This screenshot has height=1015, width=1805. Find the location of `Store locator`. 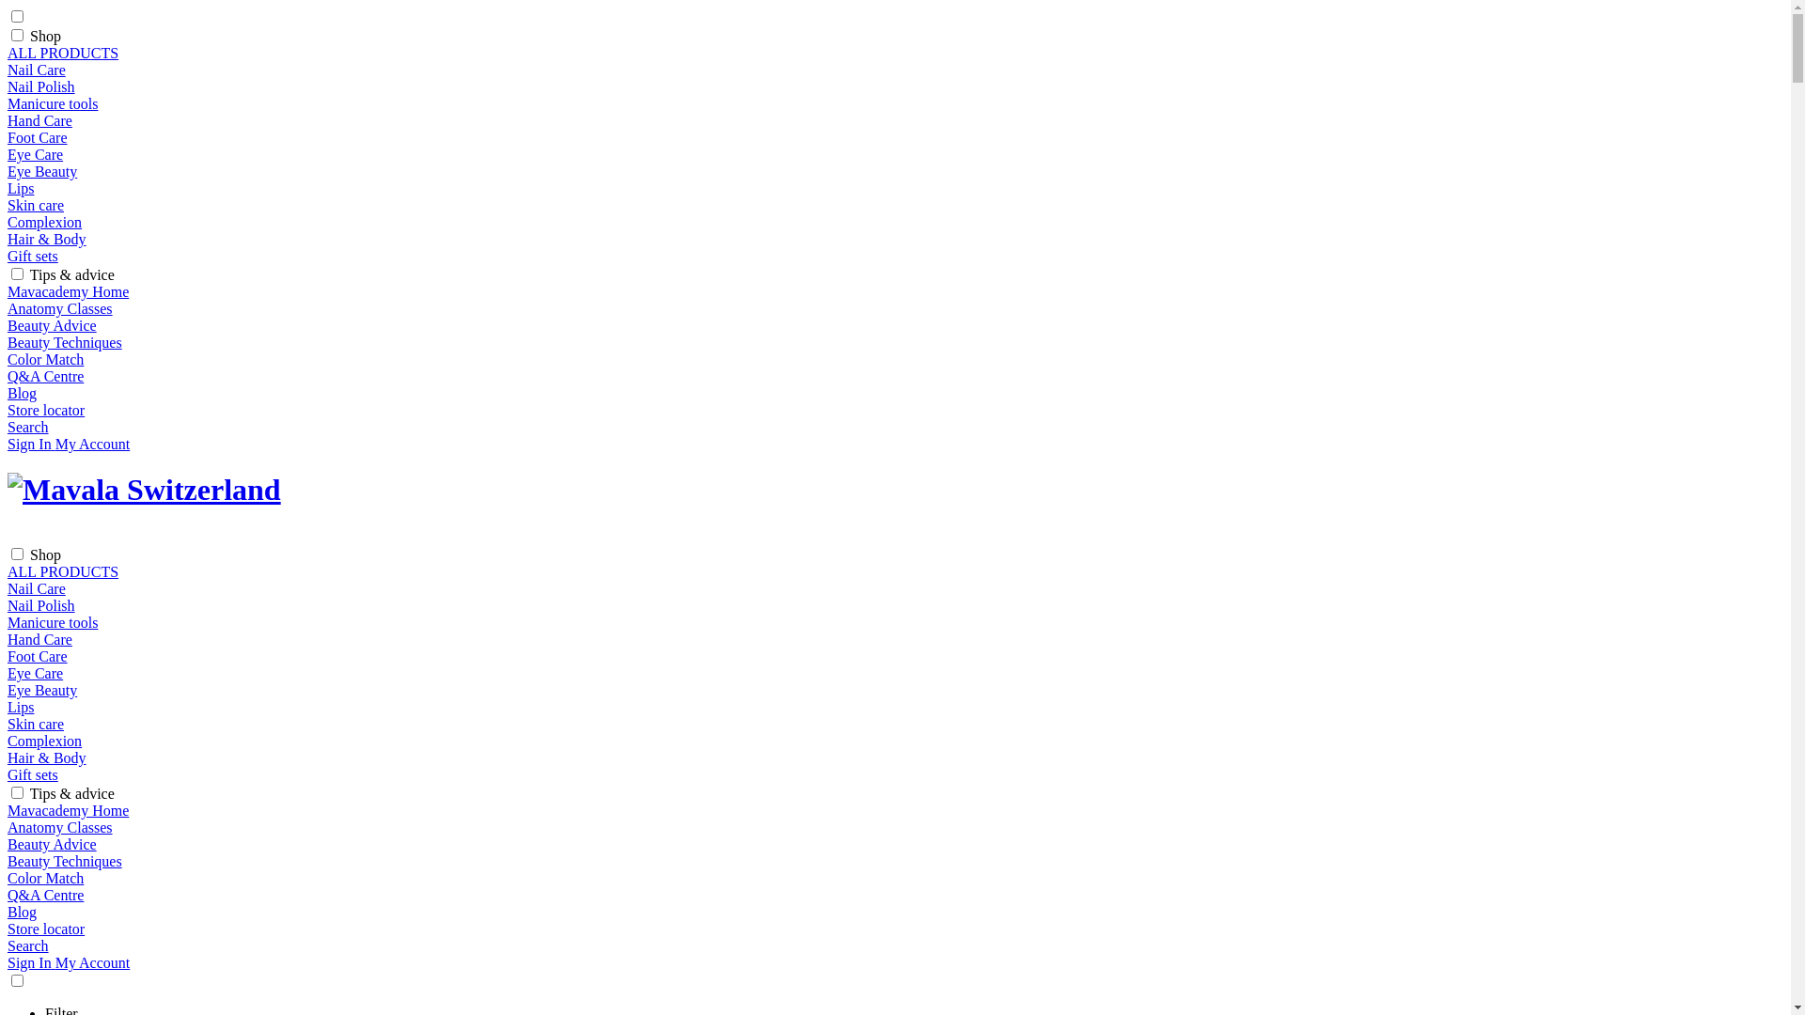

Store locator is located at coordinates (46, 929).